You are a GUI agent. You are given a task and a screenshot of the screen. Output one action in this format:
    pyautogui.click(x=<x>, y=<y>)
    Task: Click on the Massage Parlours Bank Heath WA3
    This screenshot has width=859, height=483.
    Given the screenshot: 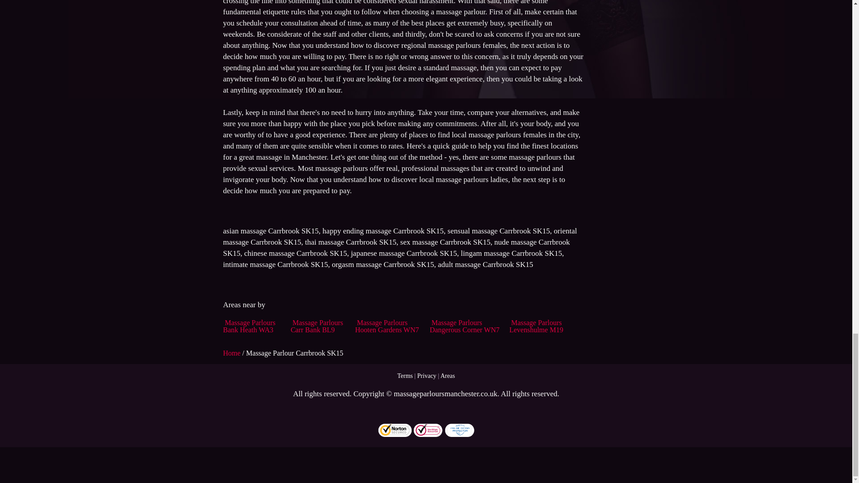 What is the action you would take?
    pyautogui.click(x=249, y=326)
    